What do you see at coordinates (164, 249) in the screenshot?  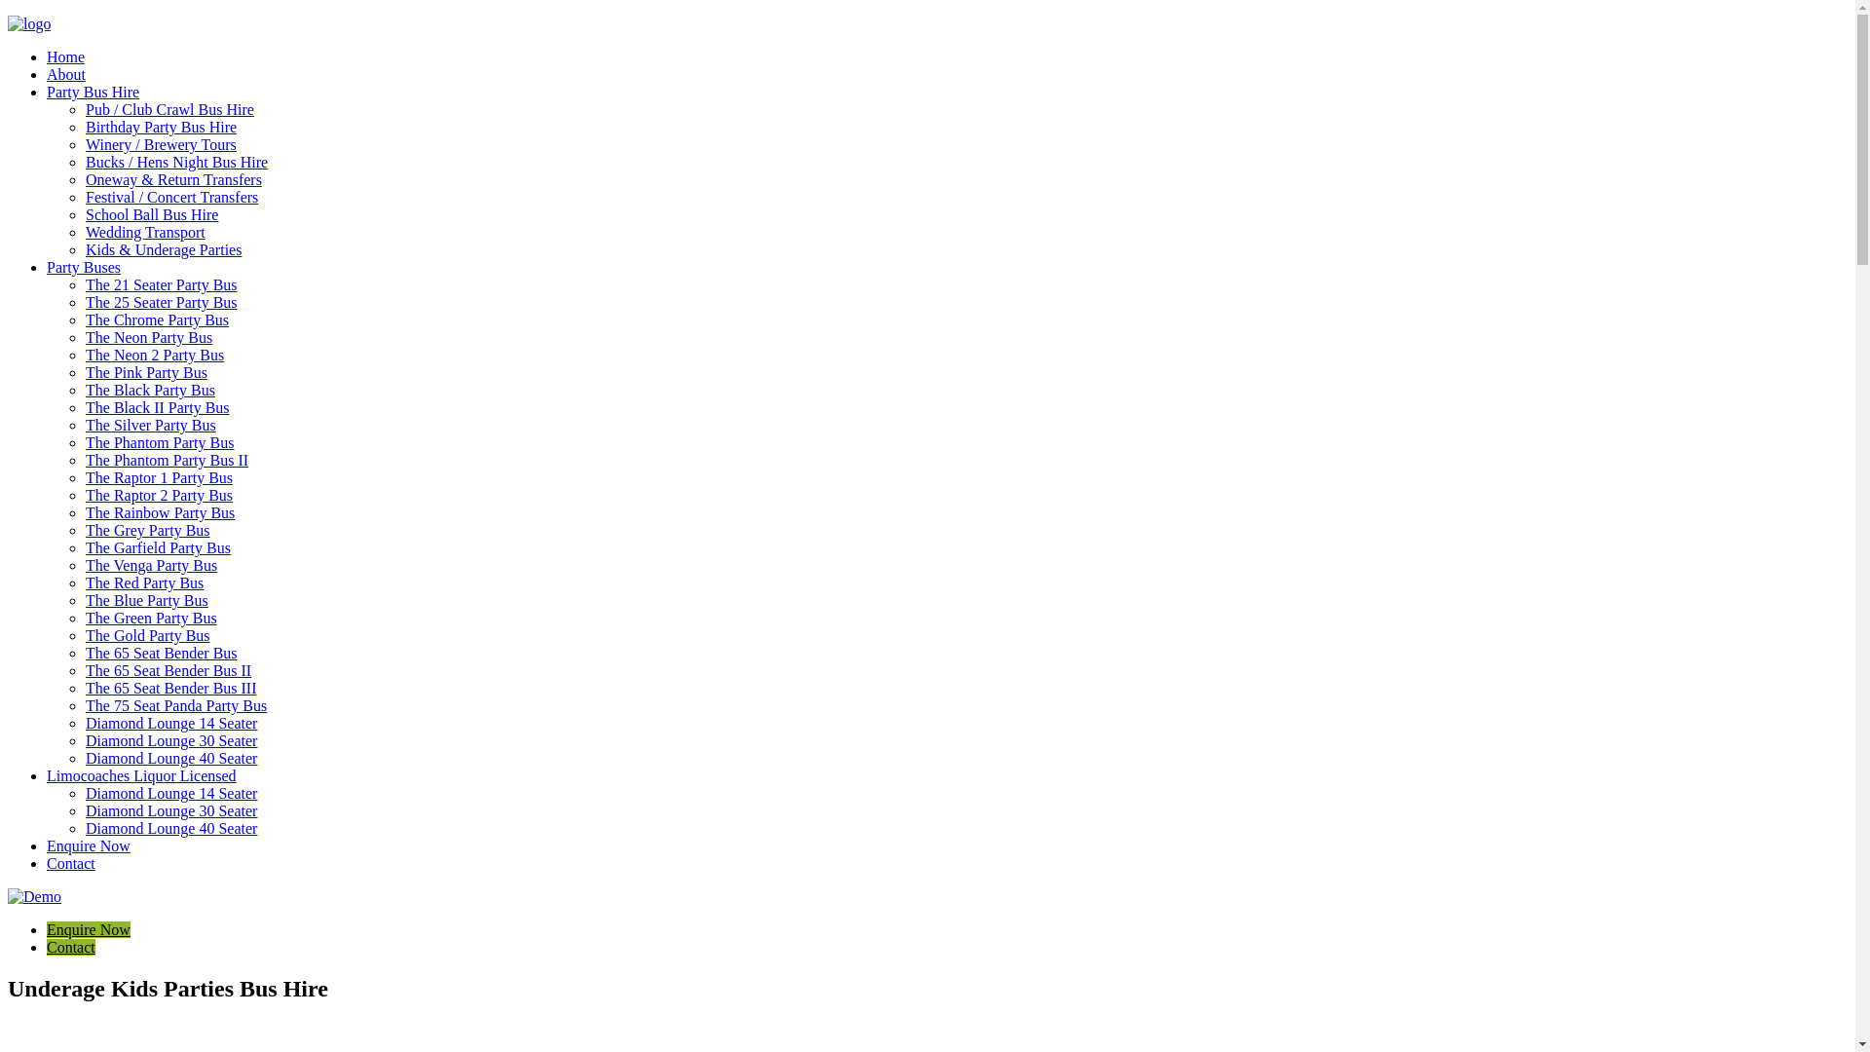 I see `Kids & Underage Parties` at bounding box center [164, 249].